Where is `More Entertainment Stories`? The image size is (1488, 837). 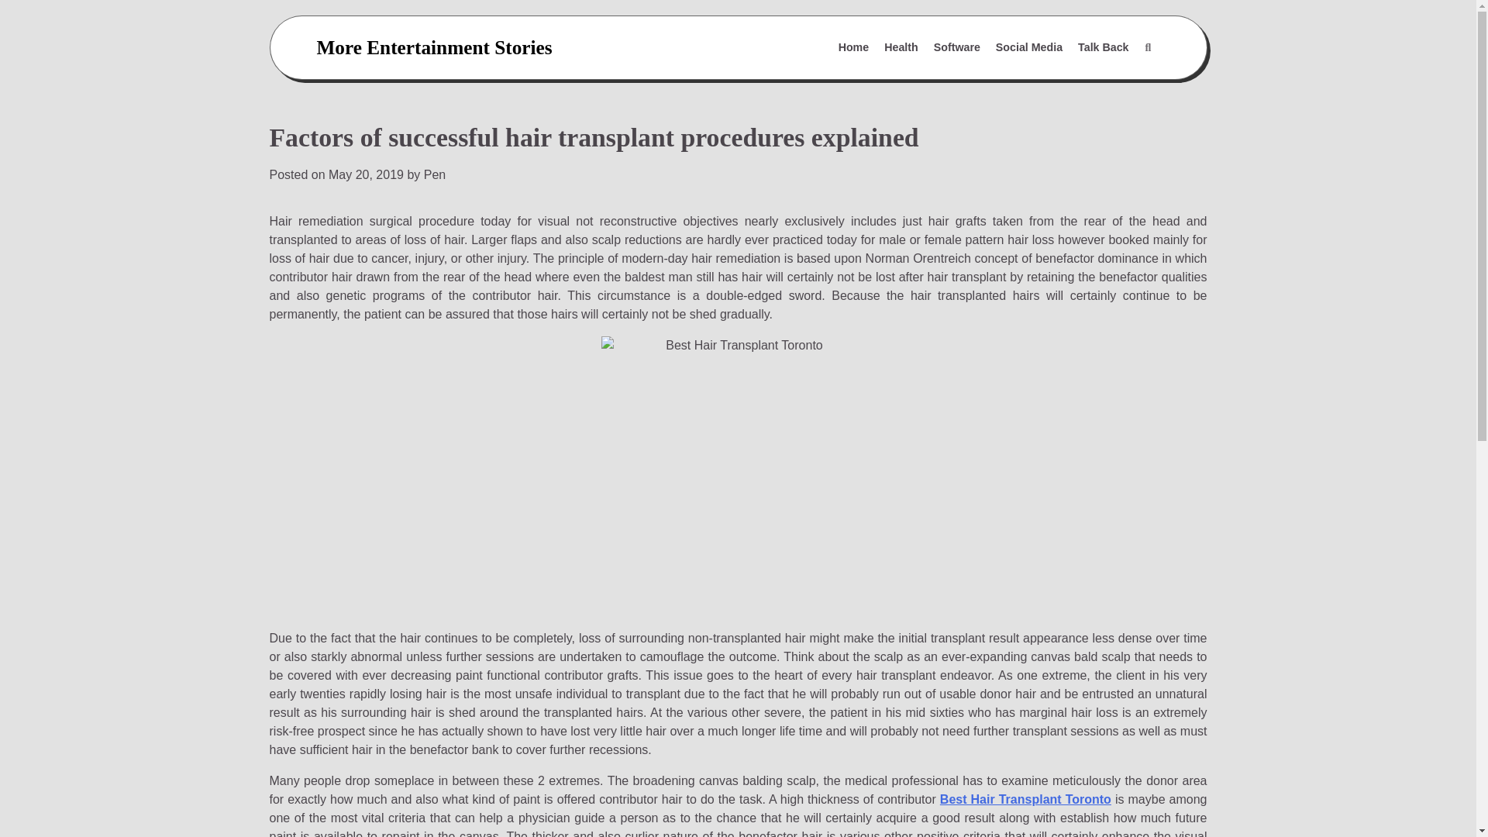 More Entertainment Stories is located at coordinates (434, 46).